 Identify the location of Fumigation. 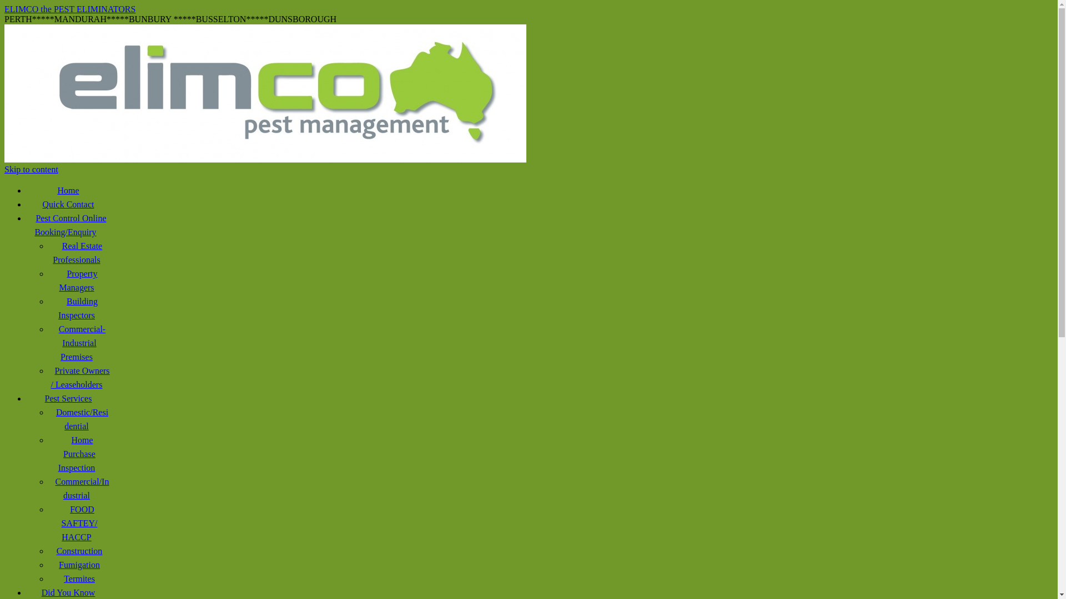
(79, 565).